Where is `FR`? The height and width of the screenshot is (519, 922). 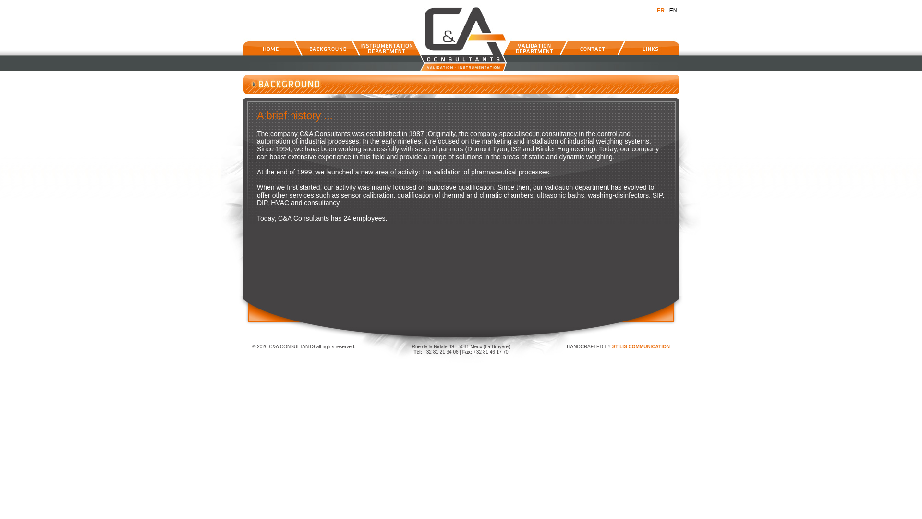
FR is located at coordinates (661, 11).